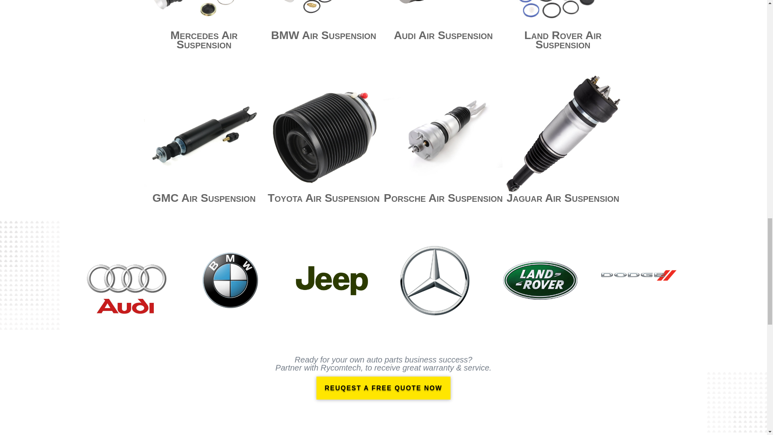 This screenshot has height=435, width=773. What do you see at coordinates (323, 133) in the screenshot?
I see `Toyato` at bounding box center [323, 133].